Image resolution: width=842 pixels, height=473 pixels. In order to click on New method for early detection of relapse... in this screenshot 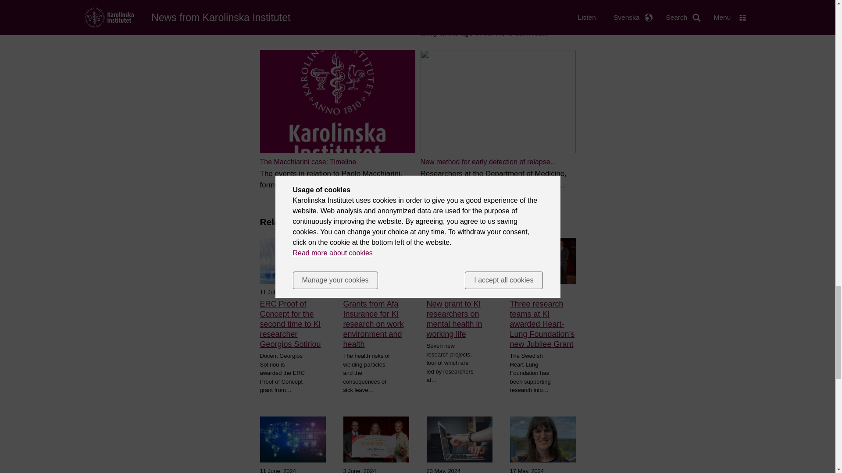, I will do `click(488, 162)`.